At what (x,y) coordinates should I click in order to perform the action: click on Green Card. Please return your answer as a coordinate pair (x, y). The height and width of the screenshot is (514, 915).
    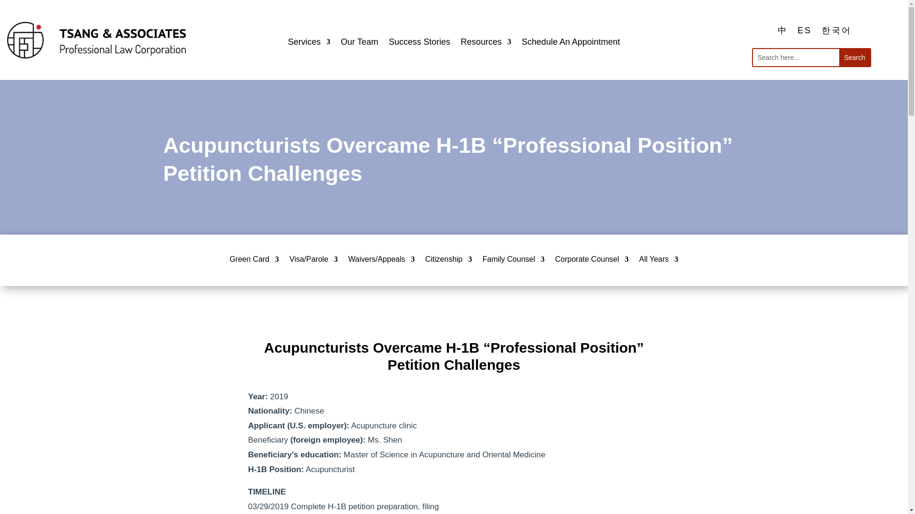
    Looking at the image, I should click on (254, 261).